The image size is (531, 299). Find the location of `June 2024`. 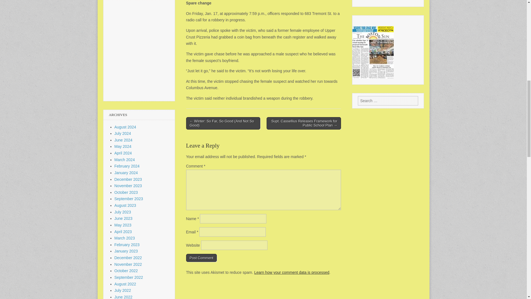

June 2024 is located at coordinates (123, 140).